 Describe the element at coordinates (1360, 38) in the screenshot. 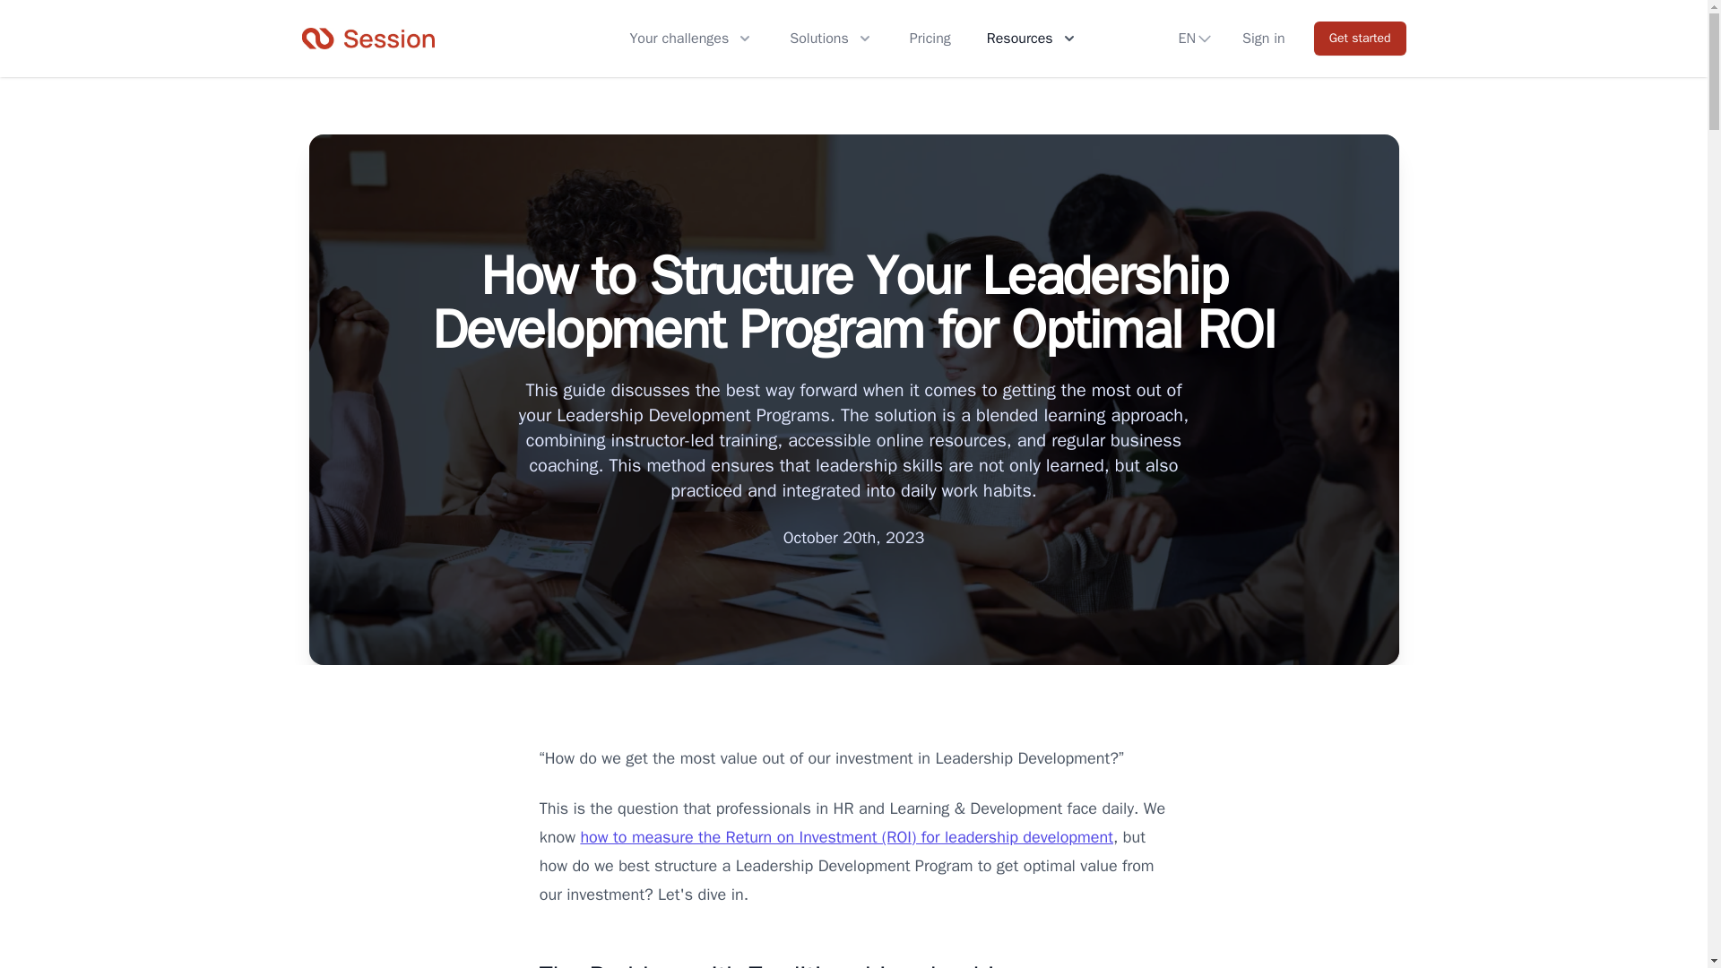

I see `Get started` at that location.